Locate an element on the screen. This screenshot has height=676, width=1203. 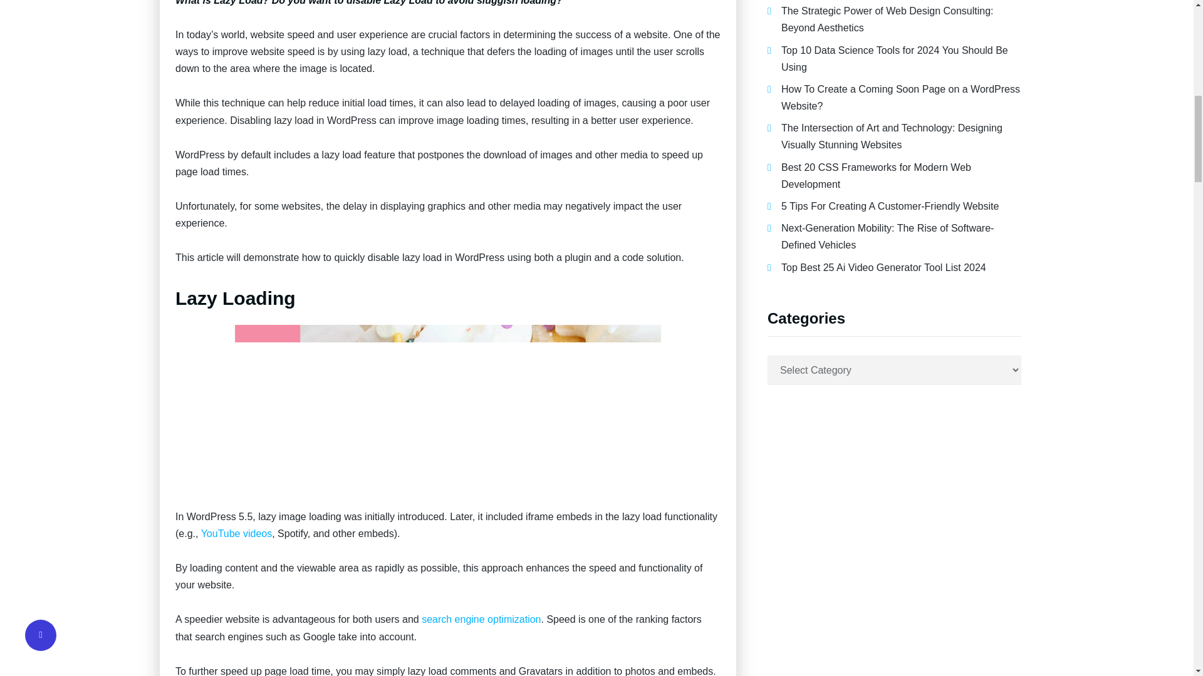
search engine optimization is located at coordinates (481, 618).